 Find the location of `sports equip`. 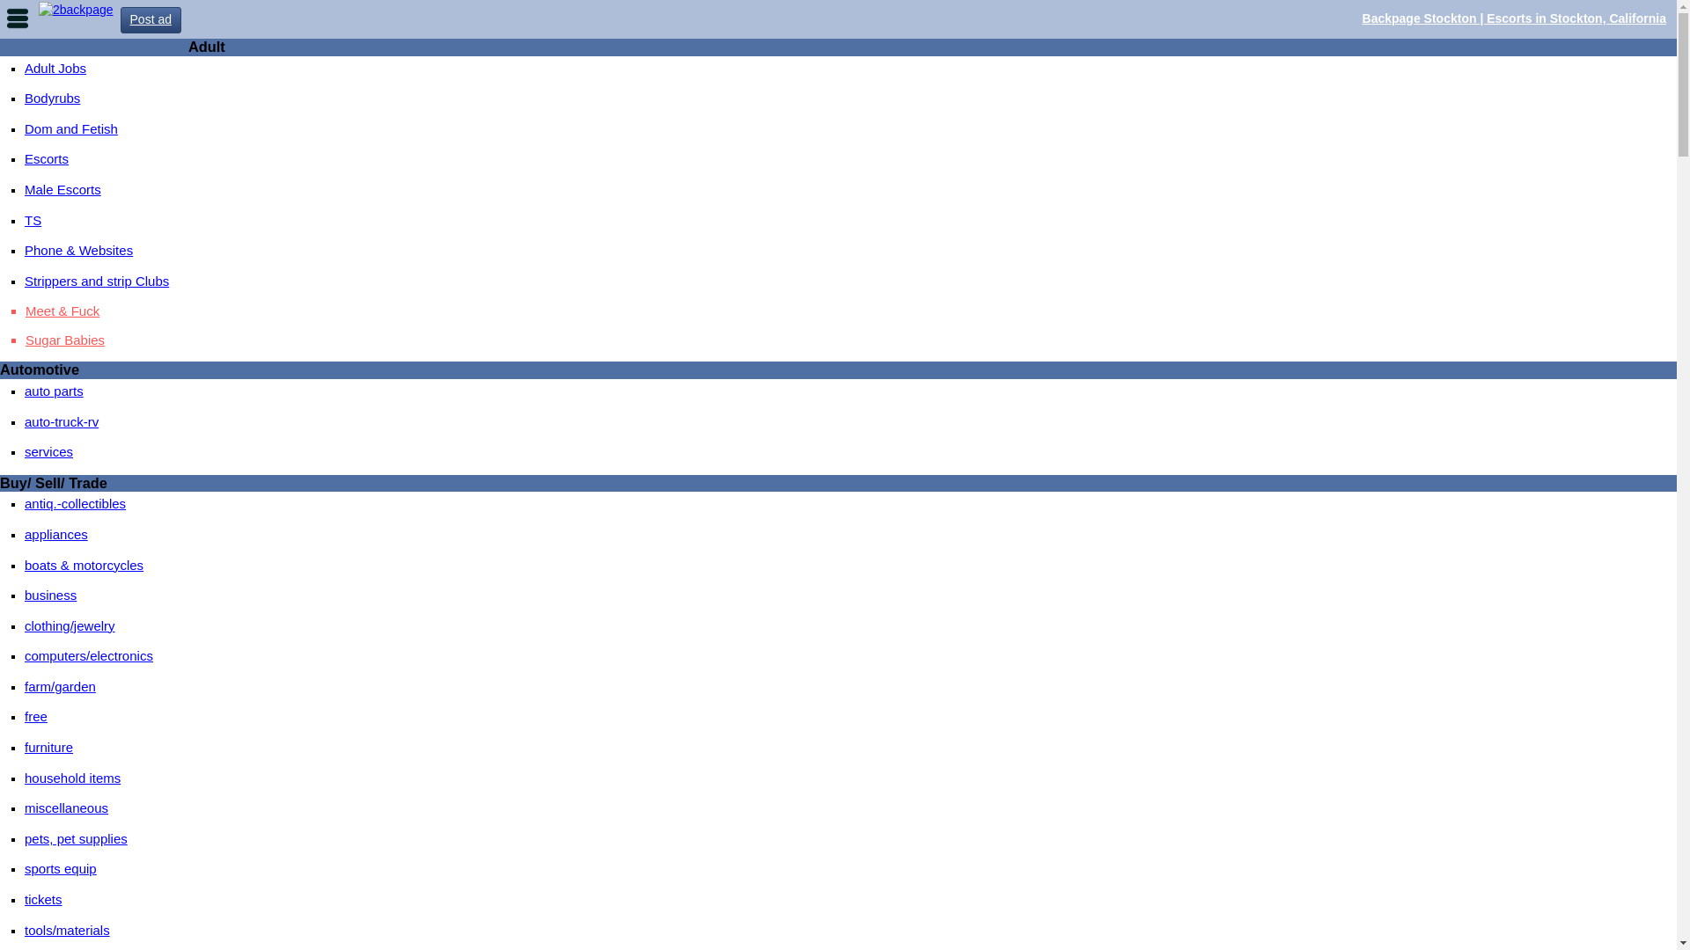

sports equip is located at coordinates (61, 869).